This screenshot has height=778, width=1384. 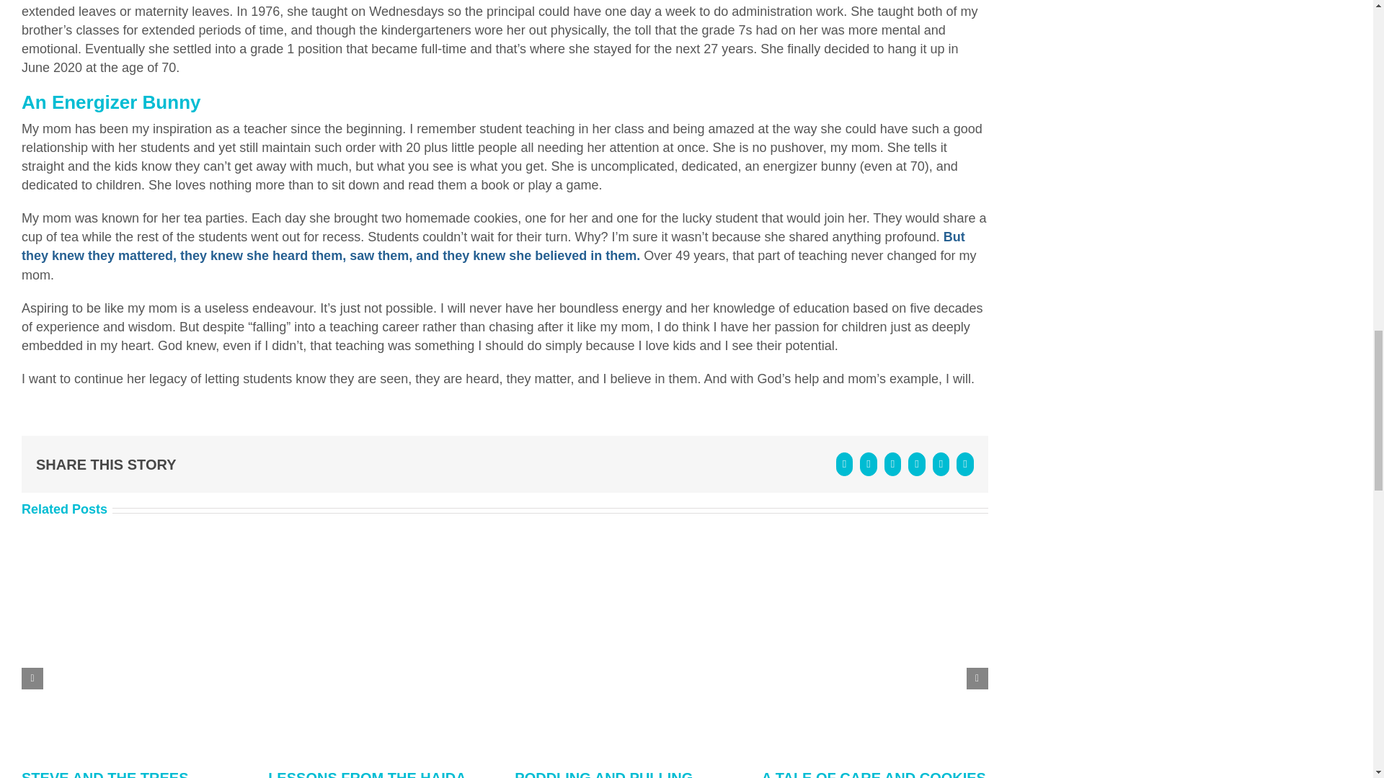 What do you see at coordinates (366, 774) in the screenshot?
I see `LESSONS FROM THE HAIDA GWAII` at bounding box center [366, 774].